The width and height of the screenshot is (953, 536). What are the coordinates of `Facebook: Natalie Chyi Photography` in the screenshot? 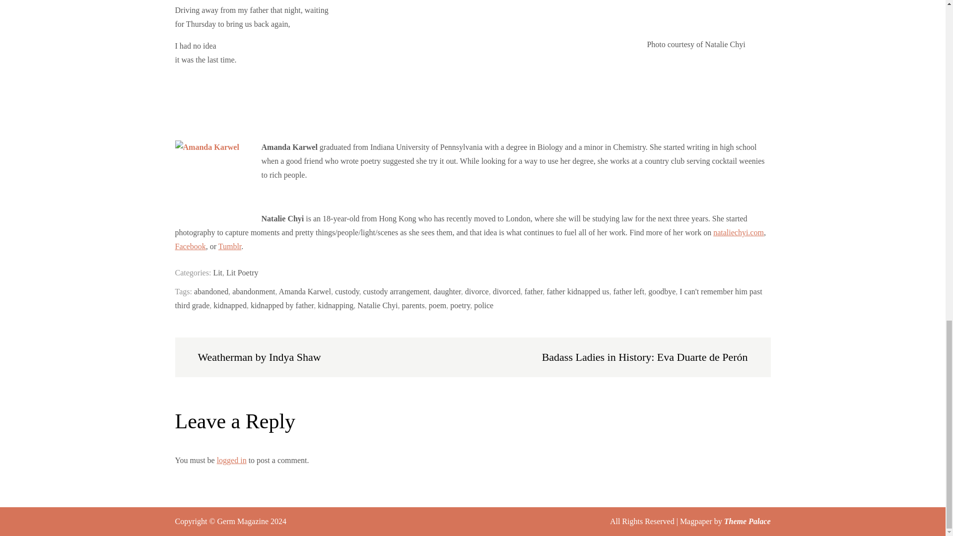 It's located at (190, 246).